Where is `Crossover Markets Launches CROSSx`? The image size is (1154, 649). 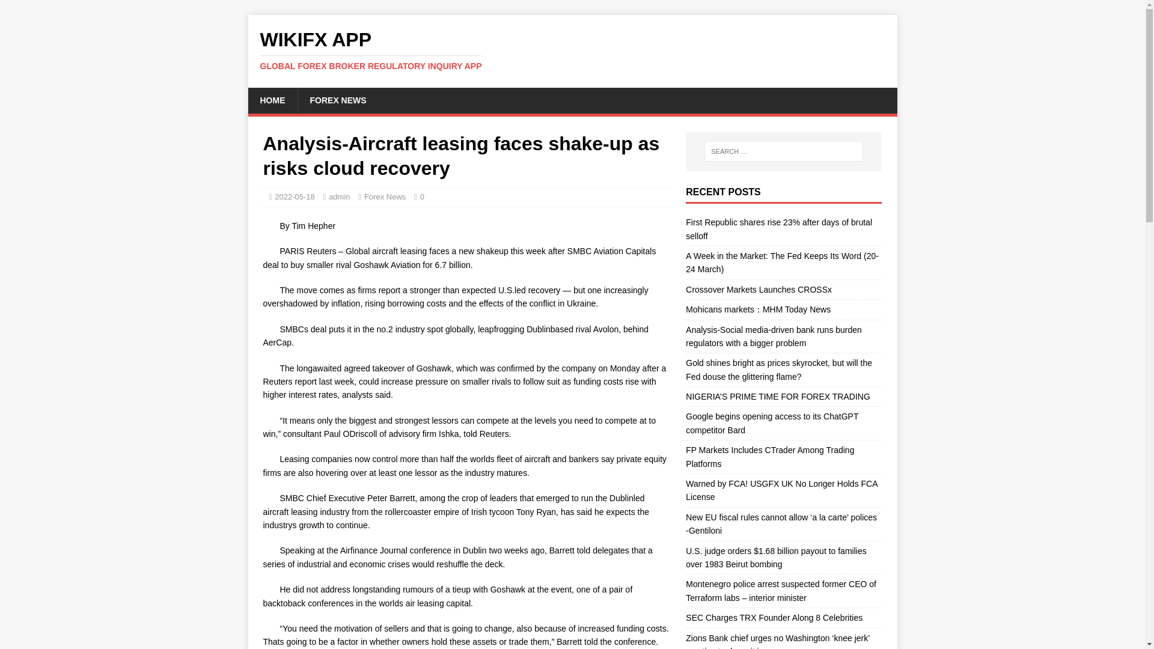
Crossover Markets Launches CROSSx is located at coordinates (759, 290).